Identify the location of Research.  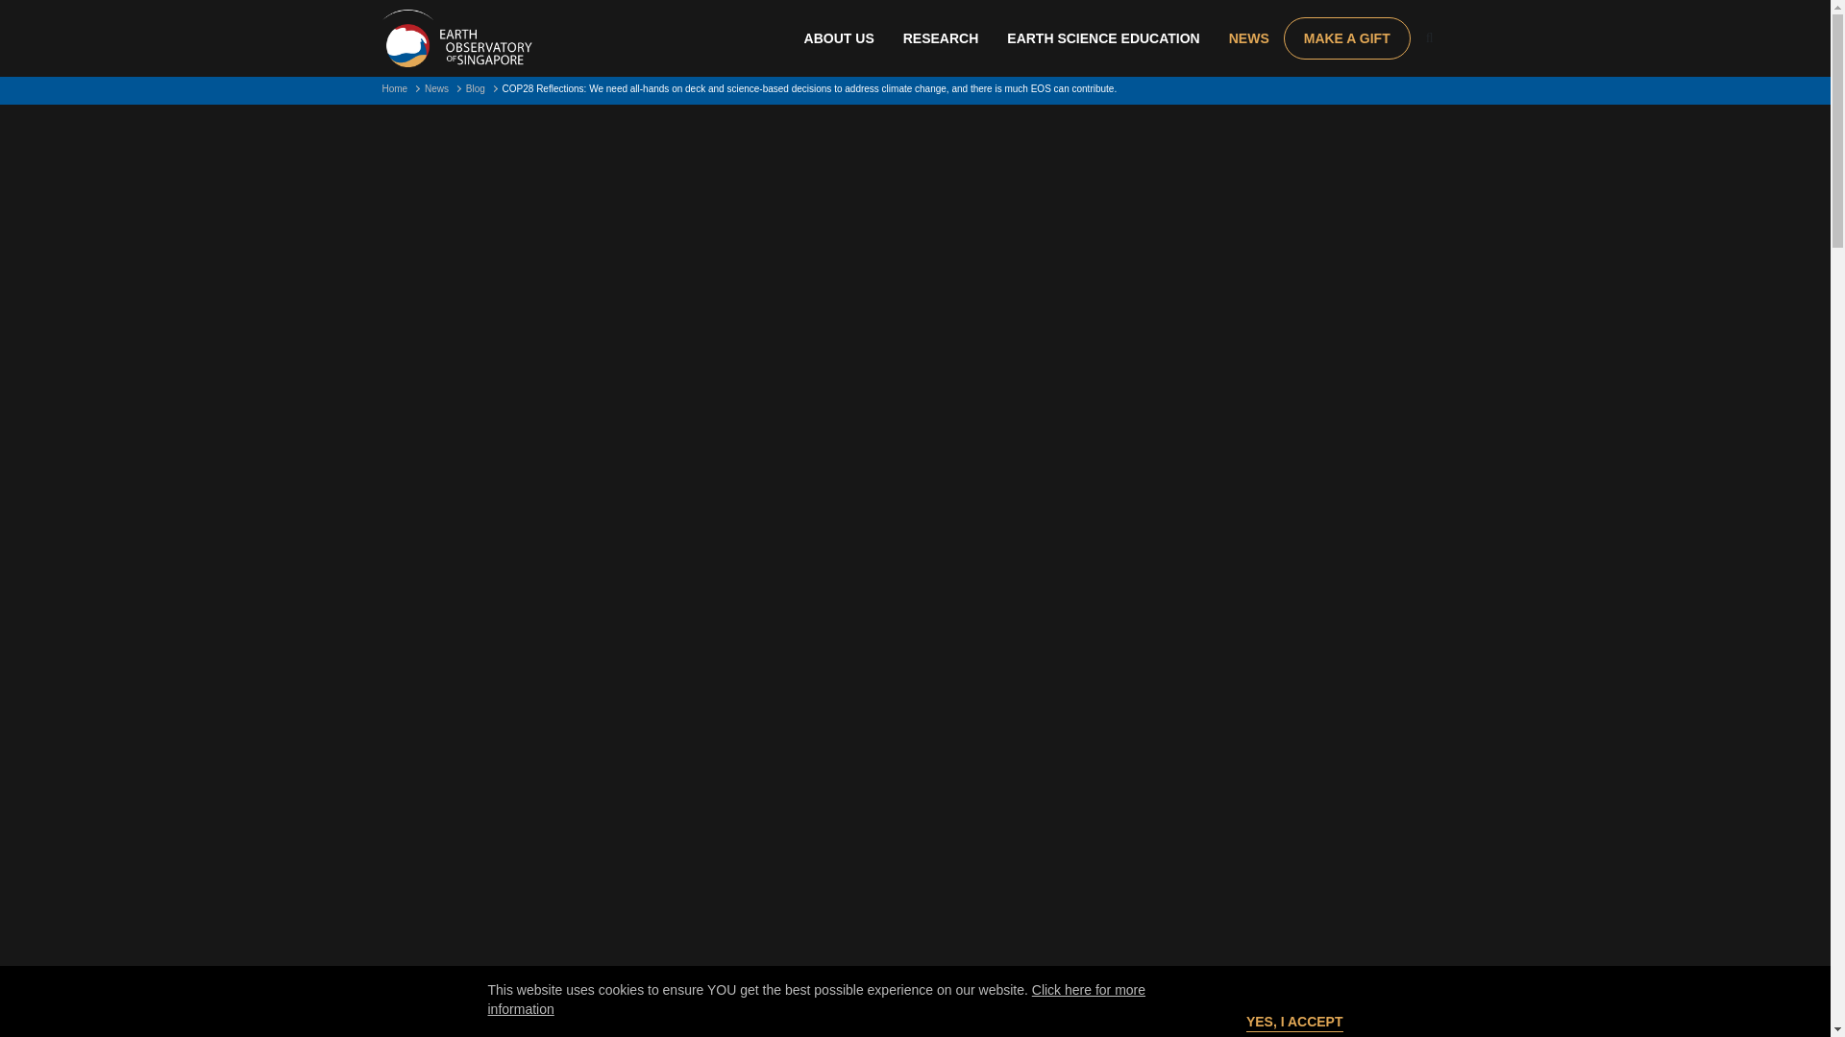
(942, 38).